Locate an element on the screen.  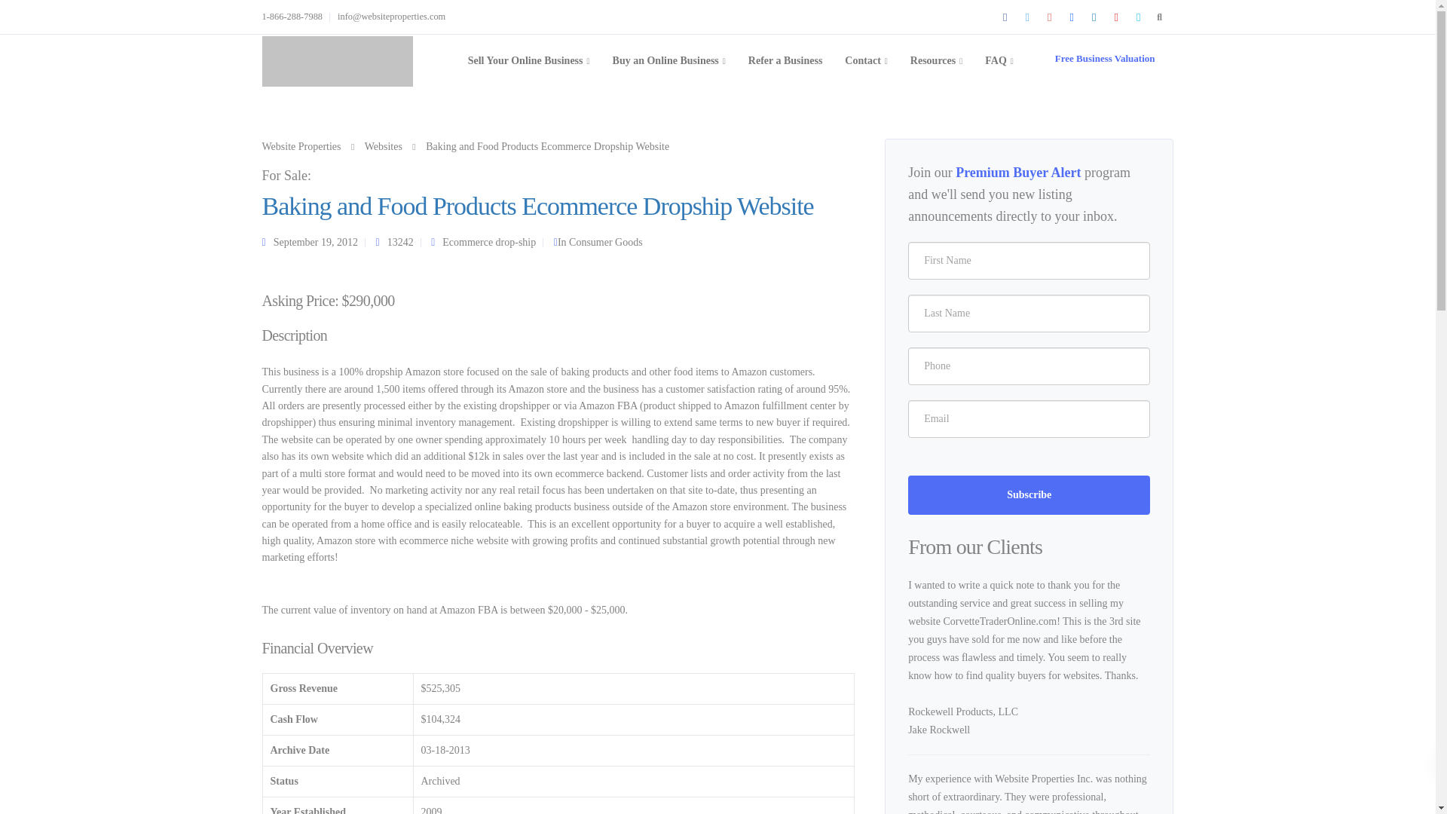
Websites is located at coordinates (383, 146).